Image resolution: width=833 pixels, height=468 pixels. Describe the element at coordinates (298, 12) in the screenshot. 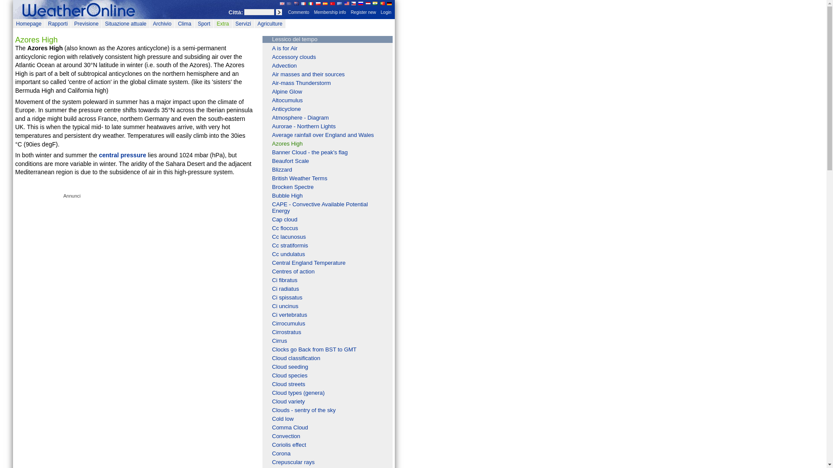

I see `Commento` at that location.